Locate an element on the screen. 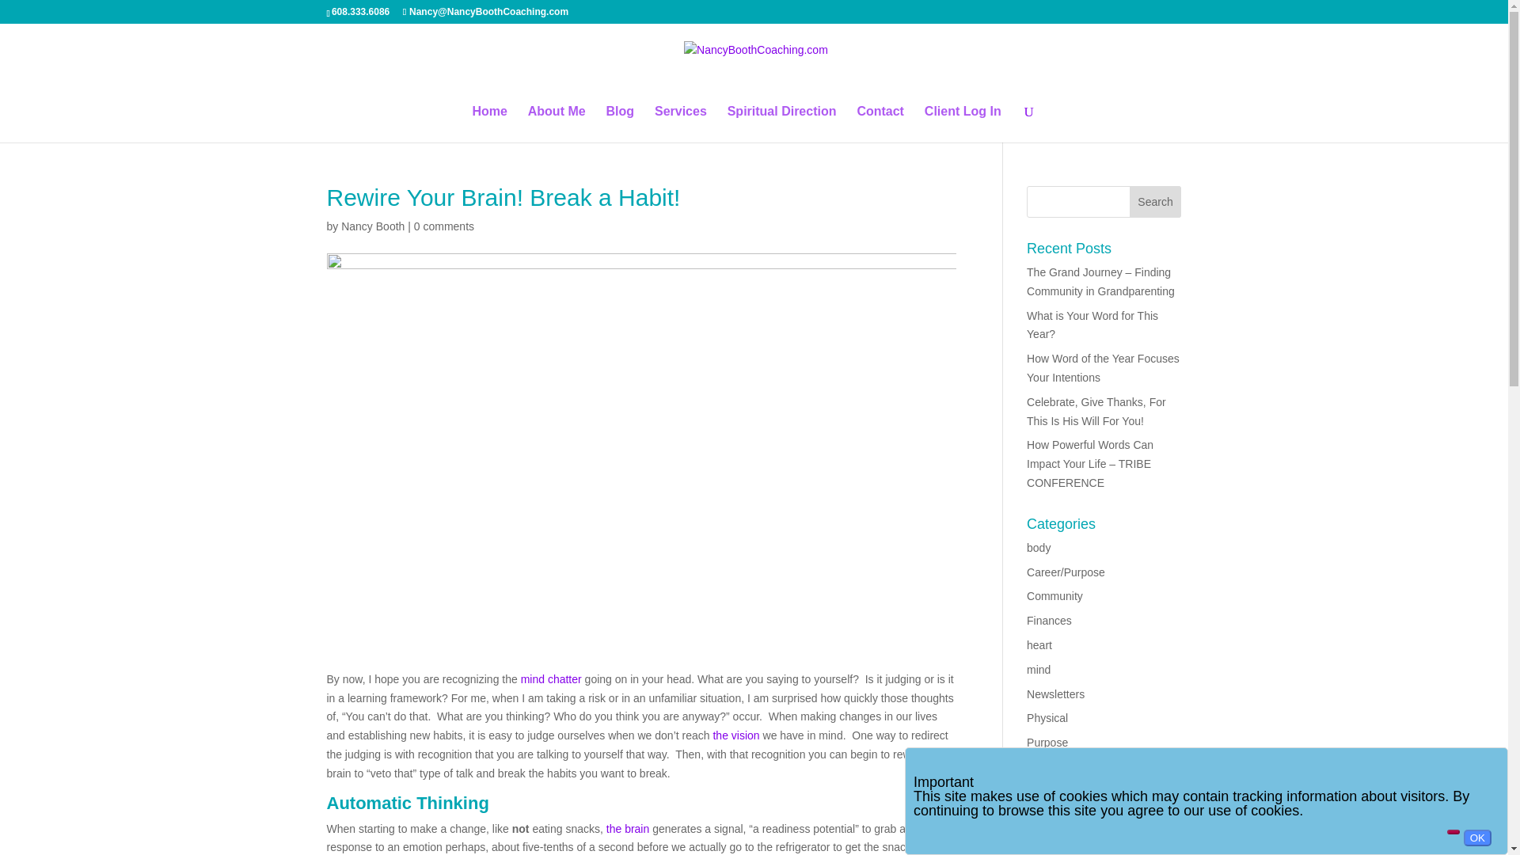  Spiritual Direction is located at coordinates (782, 123).